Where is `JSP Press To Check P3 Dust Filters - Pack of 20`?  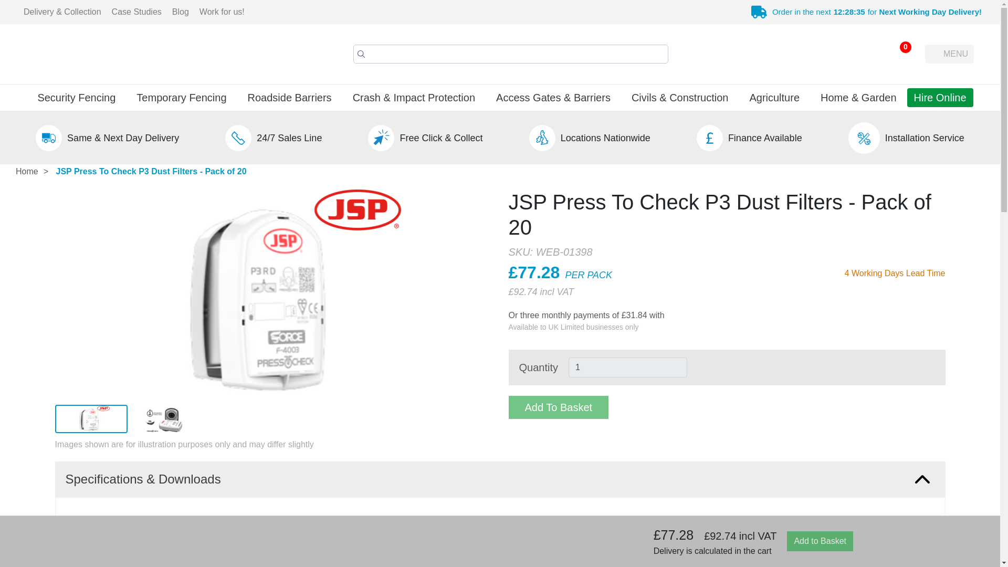 JSP Press To Check P3 Dust Filters - Pack of 20 is located at coordinates (151, 171).